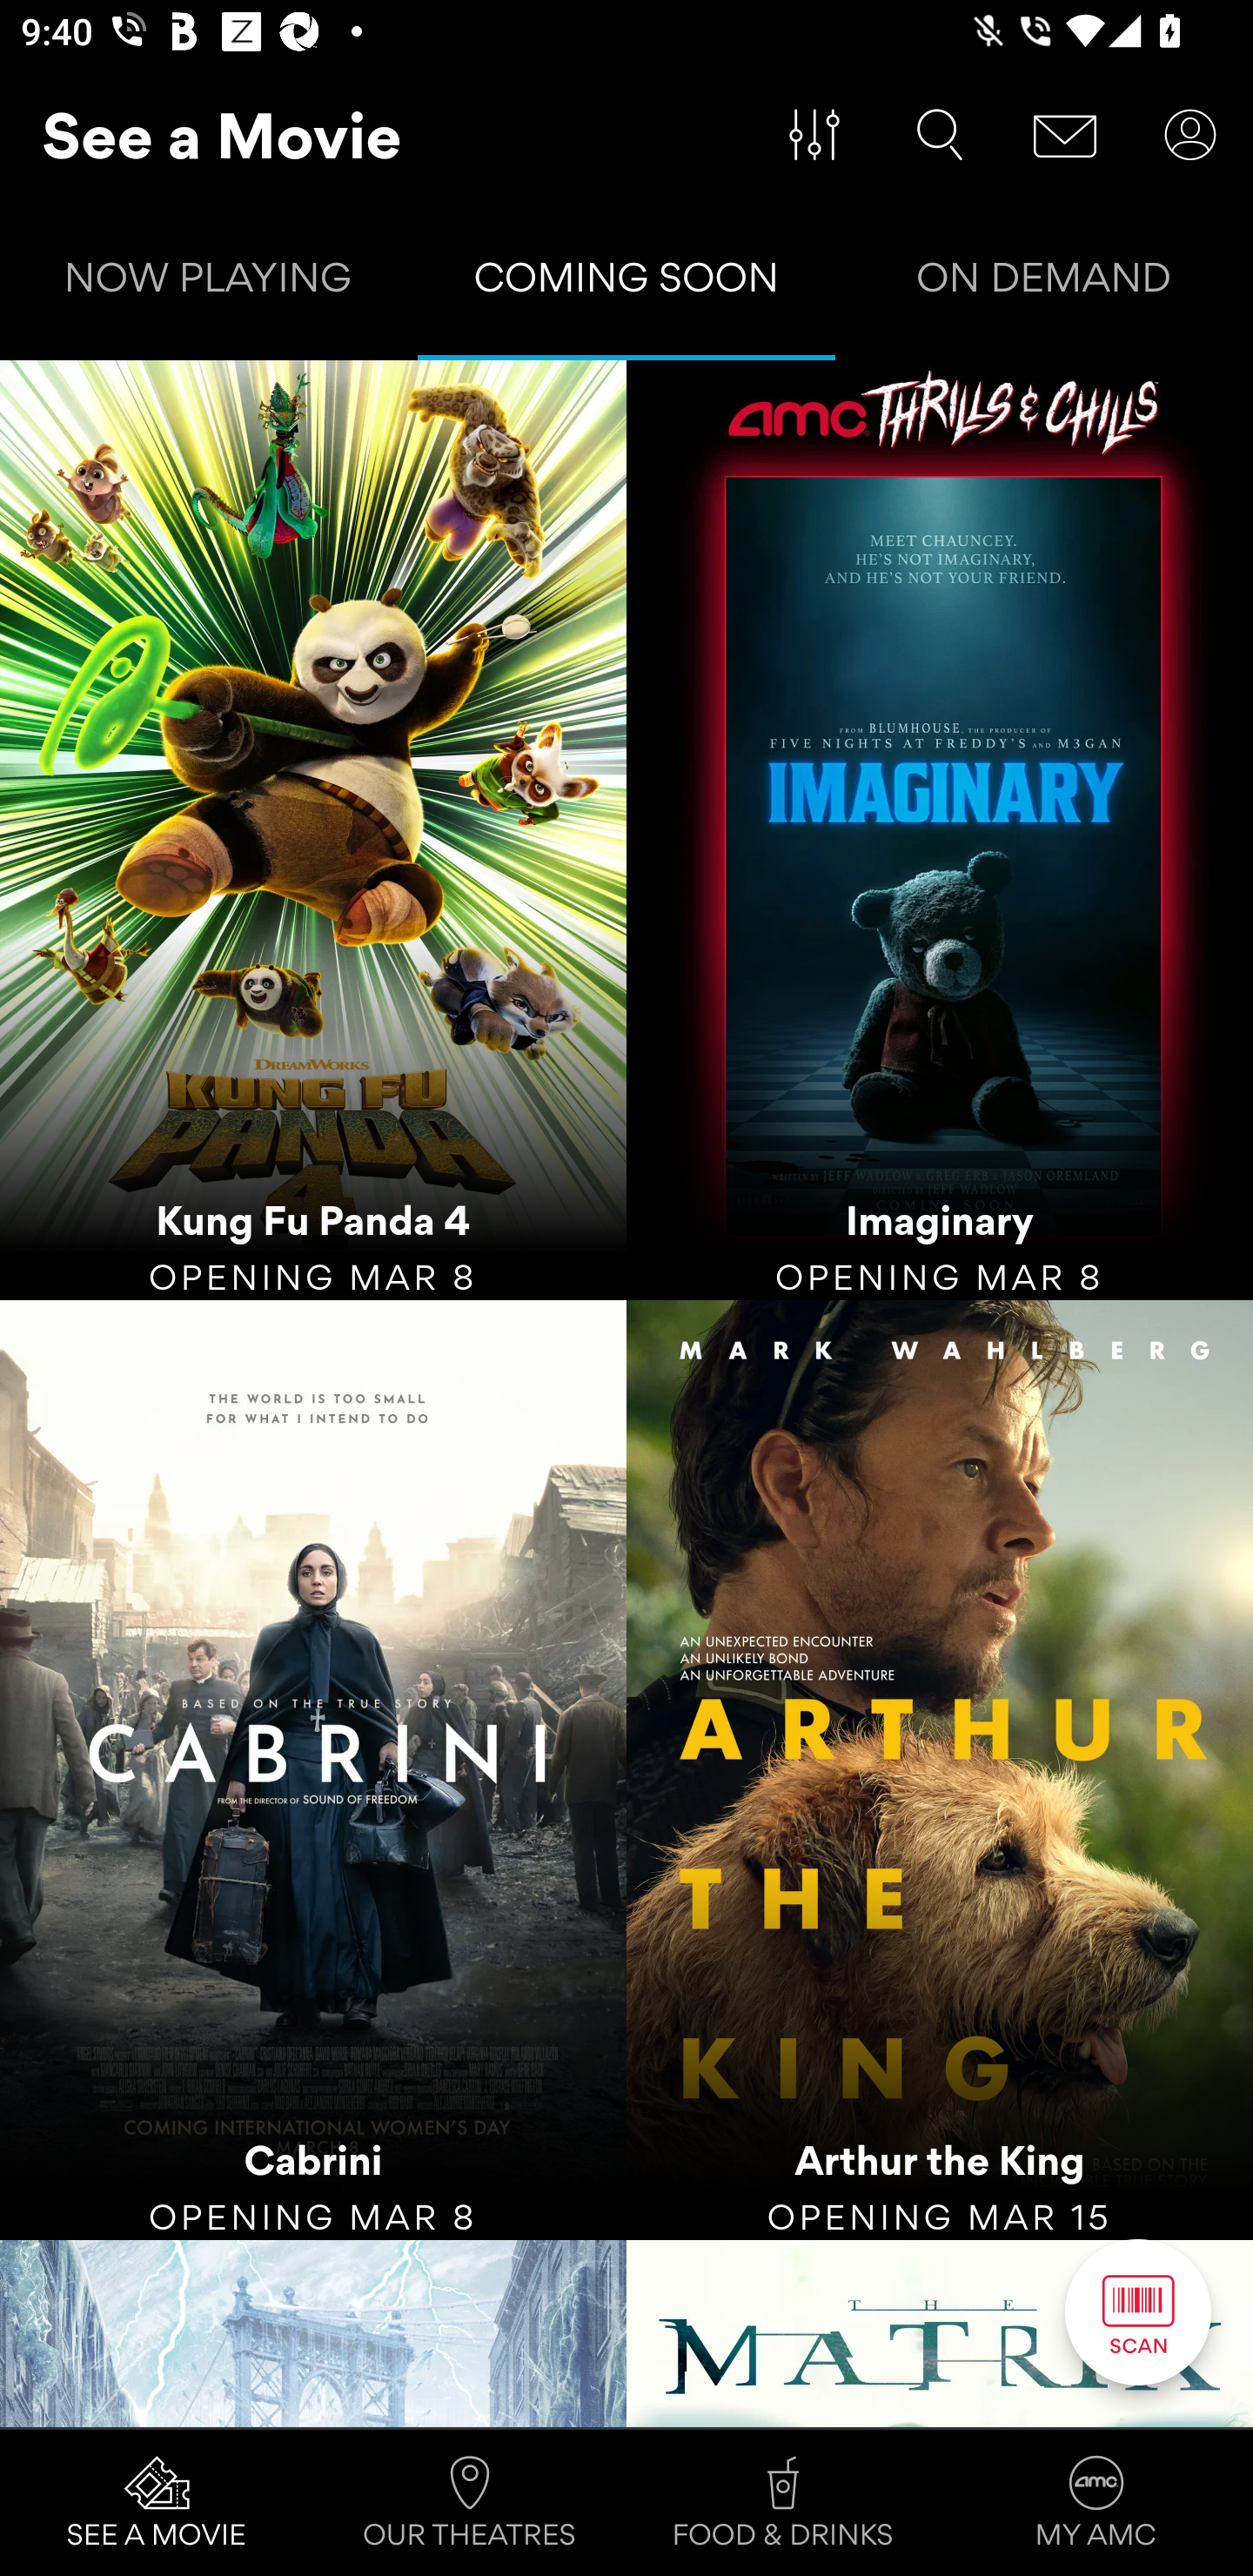 The image size is (1253, 2576). What do you see at coordinates (313, 830) in the screenshot?
I see `Kung Fu Panda 4
OPENING MAR 8` at bounding box center [313, 830].